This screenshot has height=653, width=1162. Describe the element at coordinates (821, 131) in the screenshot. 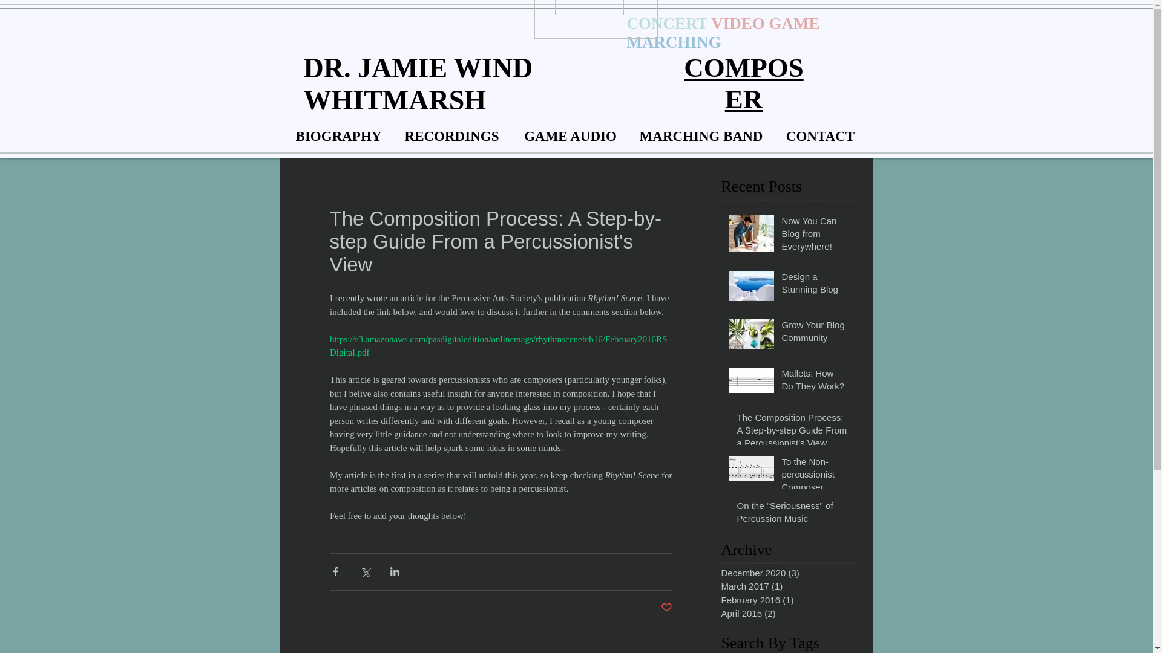

I see `CONTACT` at that location.